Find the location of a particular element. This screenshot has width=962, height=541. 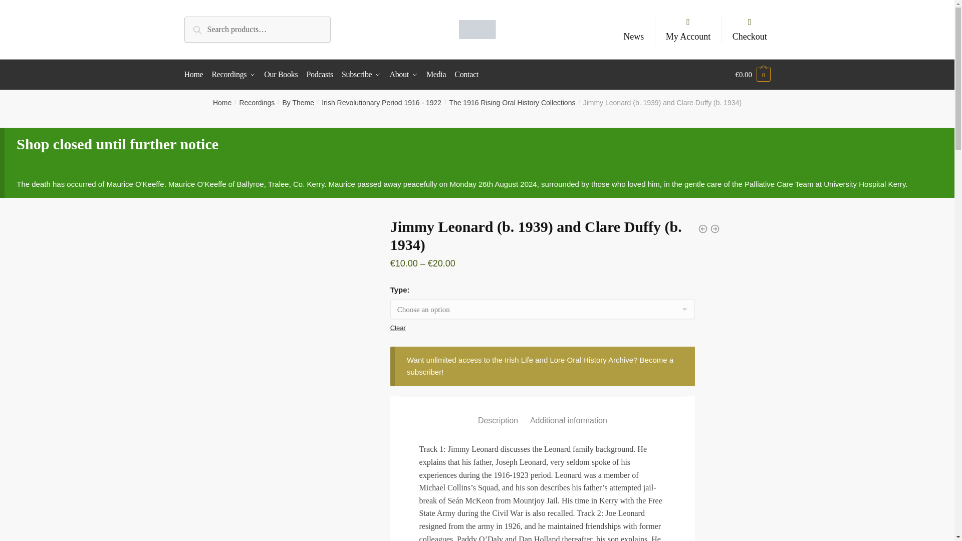

News is located at coordinates (633, 37).